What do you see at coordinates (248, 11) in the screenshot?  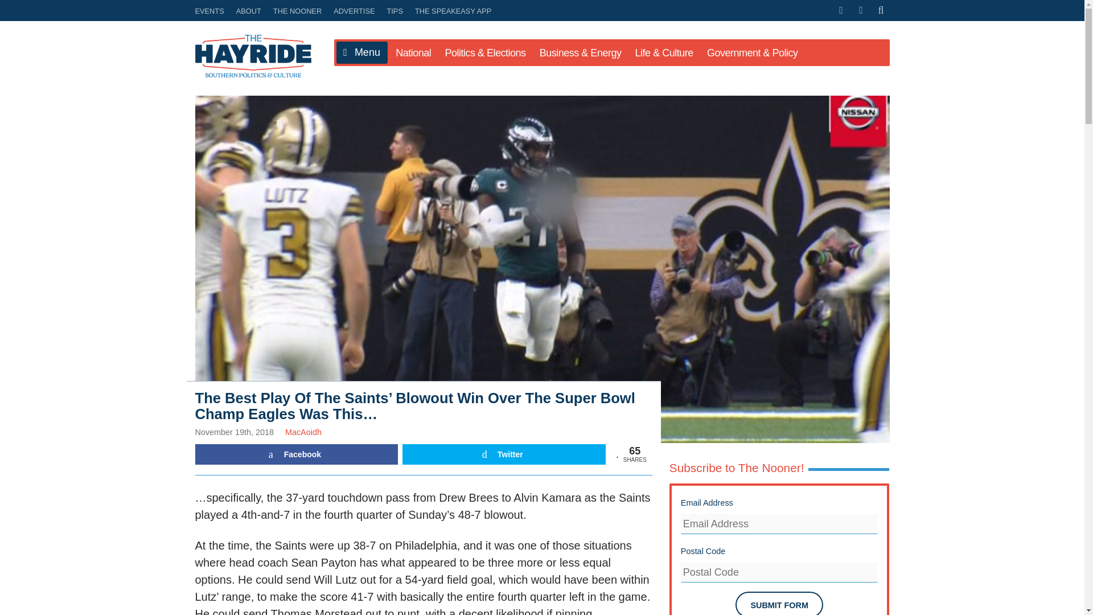 I see `ABOUT` at bounding box center [248, 11].